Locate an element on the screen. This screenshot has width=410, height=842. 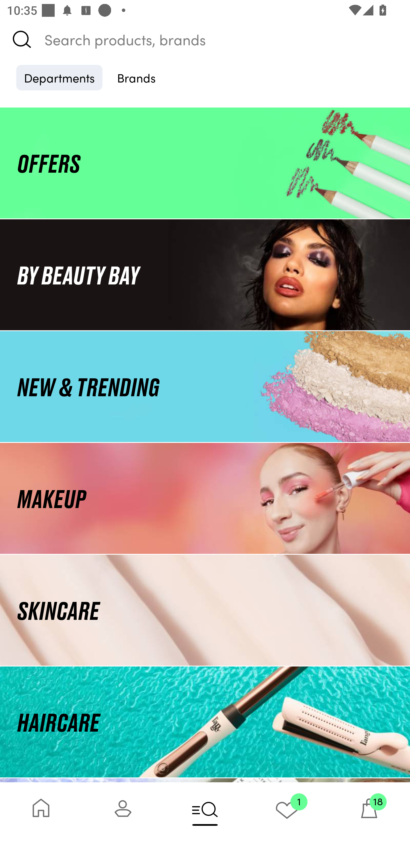
HAIRCARE is located at coordinates (205, 722).